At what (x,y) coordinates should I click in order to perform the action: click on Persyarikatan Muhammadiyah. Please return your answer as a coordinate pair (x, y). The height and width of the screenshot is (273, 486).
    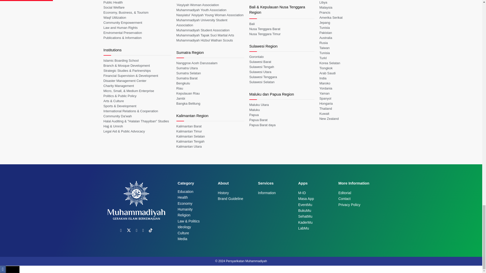
    Looking at the image, I should click on (246, 261).